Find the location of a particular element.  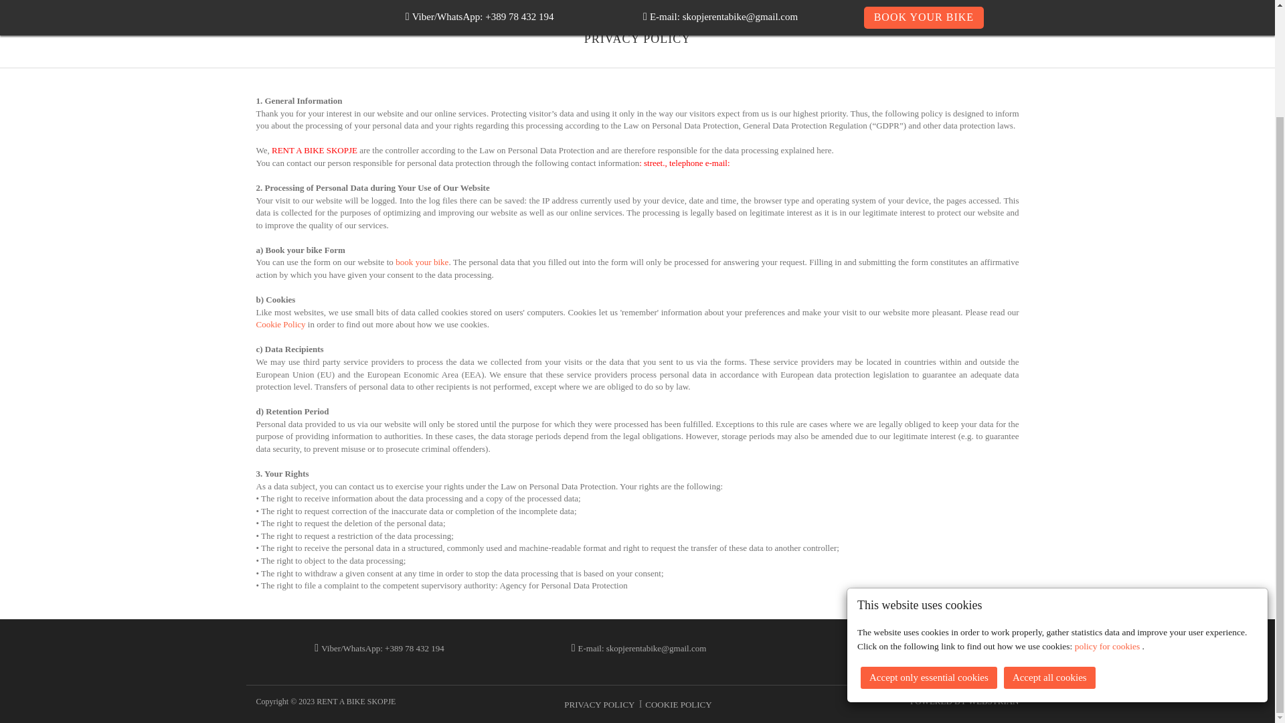

Cookie Policy is located at coordinates (280, 324).